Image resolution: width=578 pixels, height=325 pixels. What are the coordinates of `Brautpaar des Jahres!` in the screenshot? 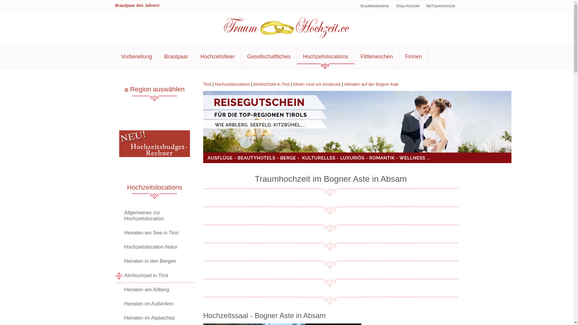 It's located at (137, 5).